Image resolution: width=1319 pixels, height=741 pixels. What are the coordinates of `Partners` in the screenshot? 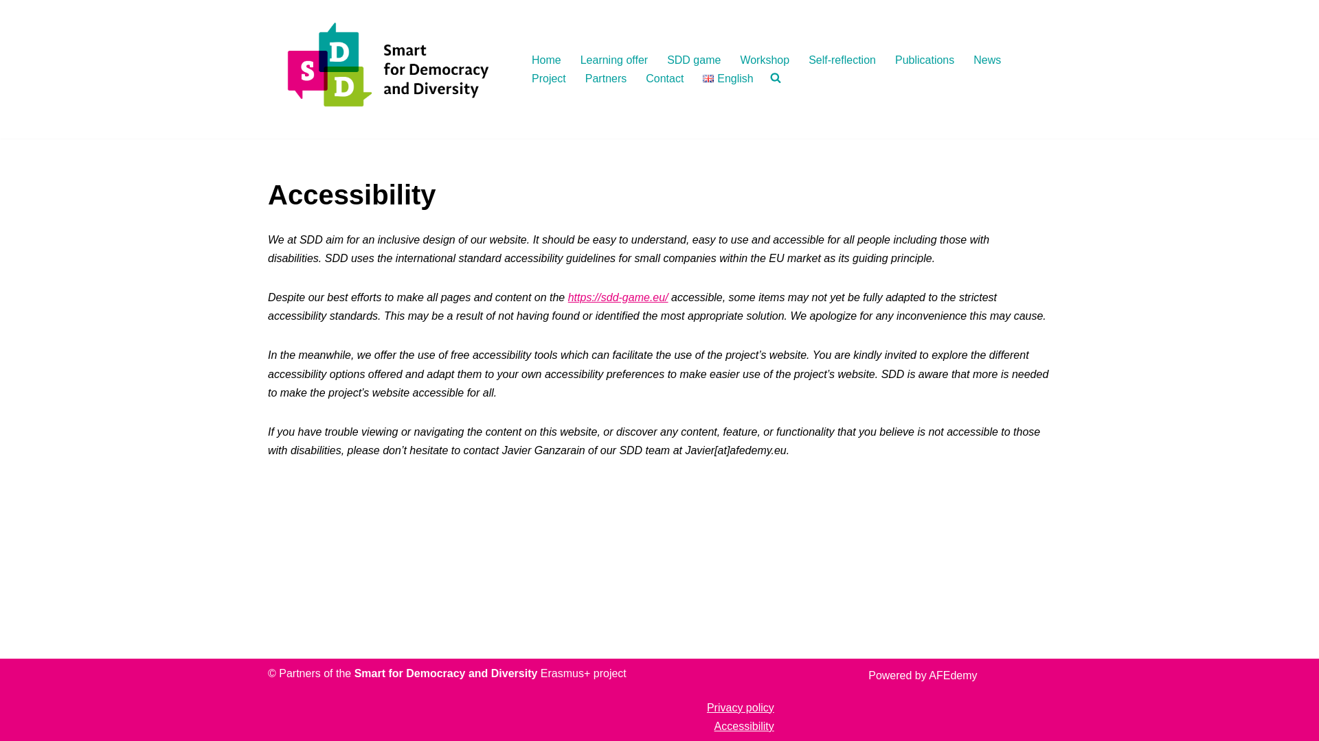 It's located at (606, 78).